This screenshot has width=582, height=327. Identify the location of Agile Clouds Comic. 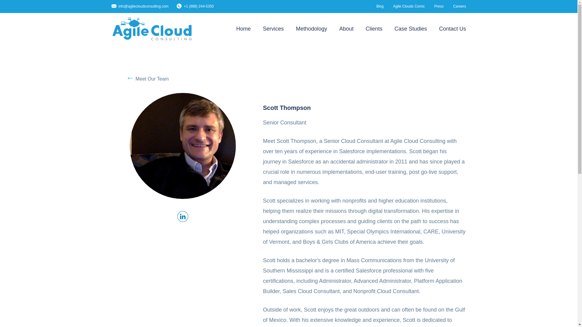
(409, 7).